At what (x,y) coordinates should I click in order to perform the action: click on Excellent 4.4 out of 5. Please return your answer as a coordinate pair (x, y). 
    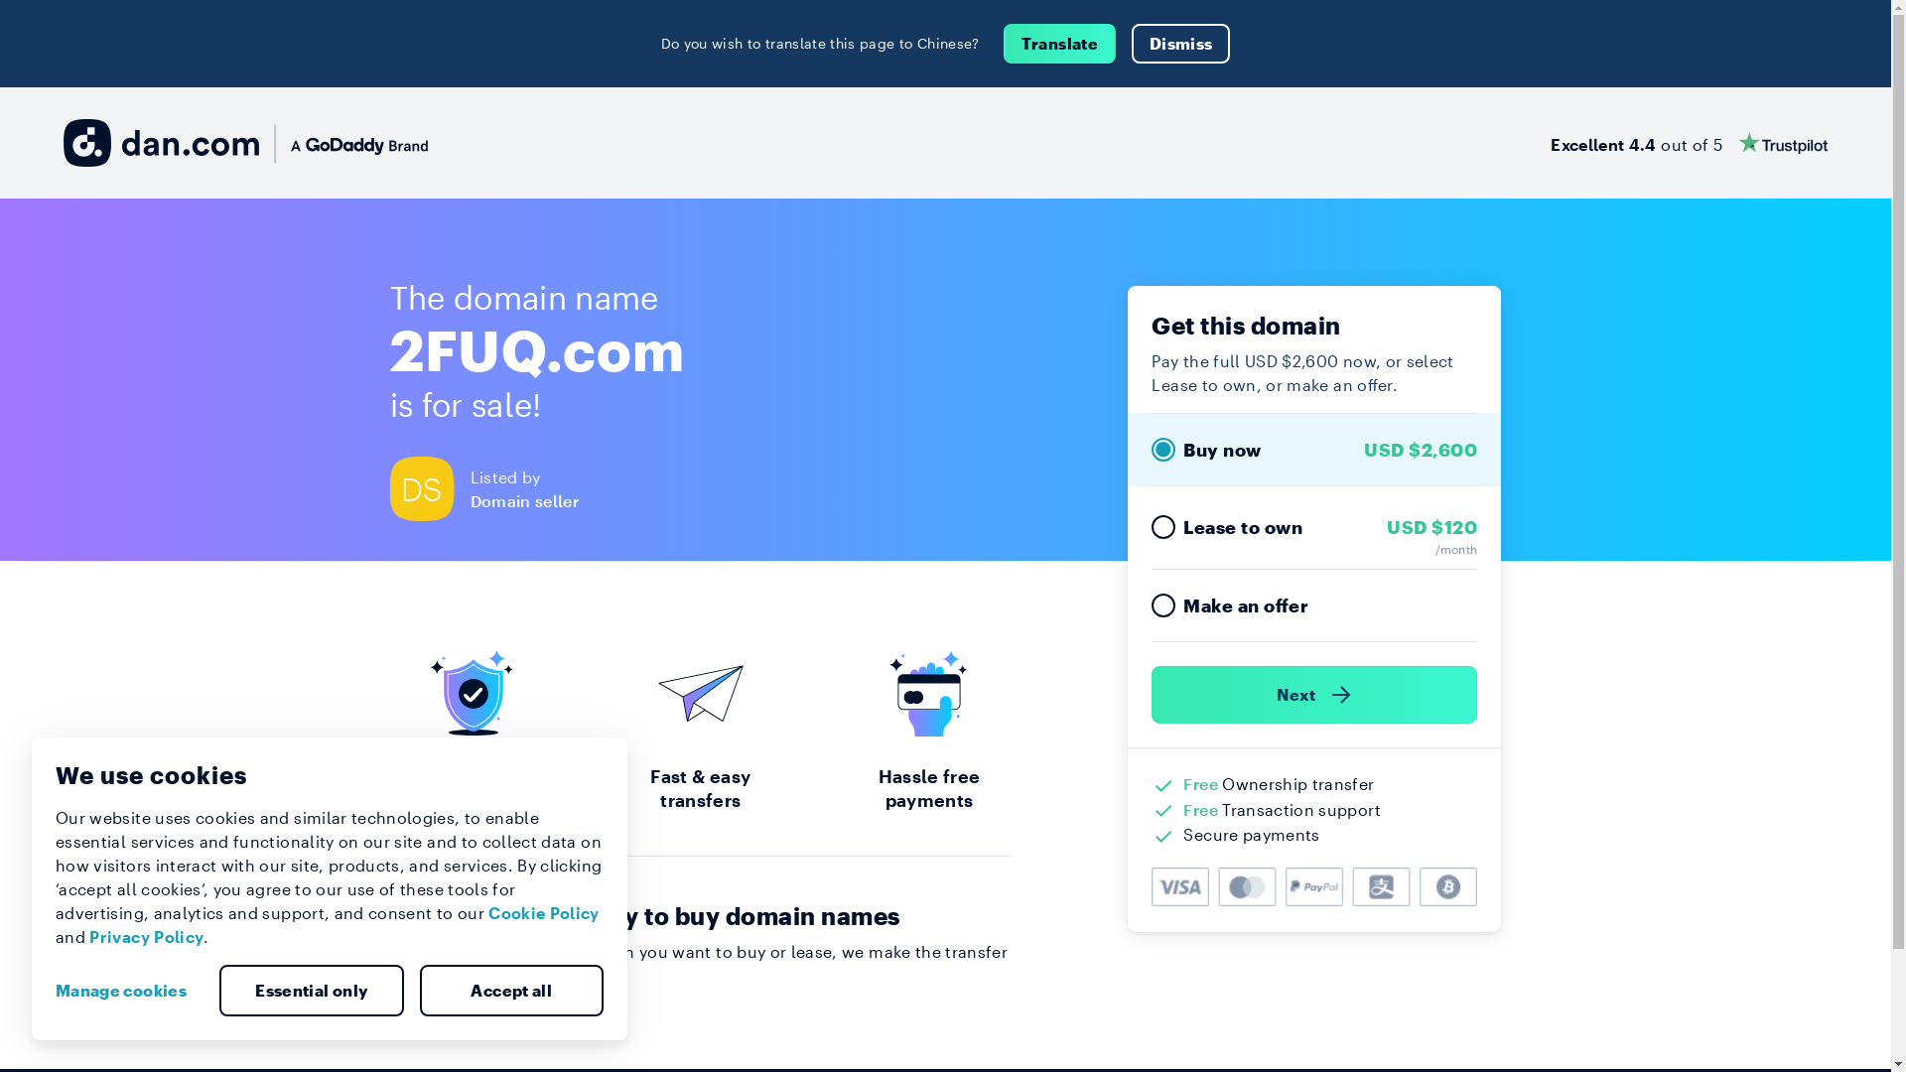
    Looking at the image, I should click on (1690, 143).